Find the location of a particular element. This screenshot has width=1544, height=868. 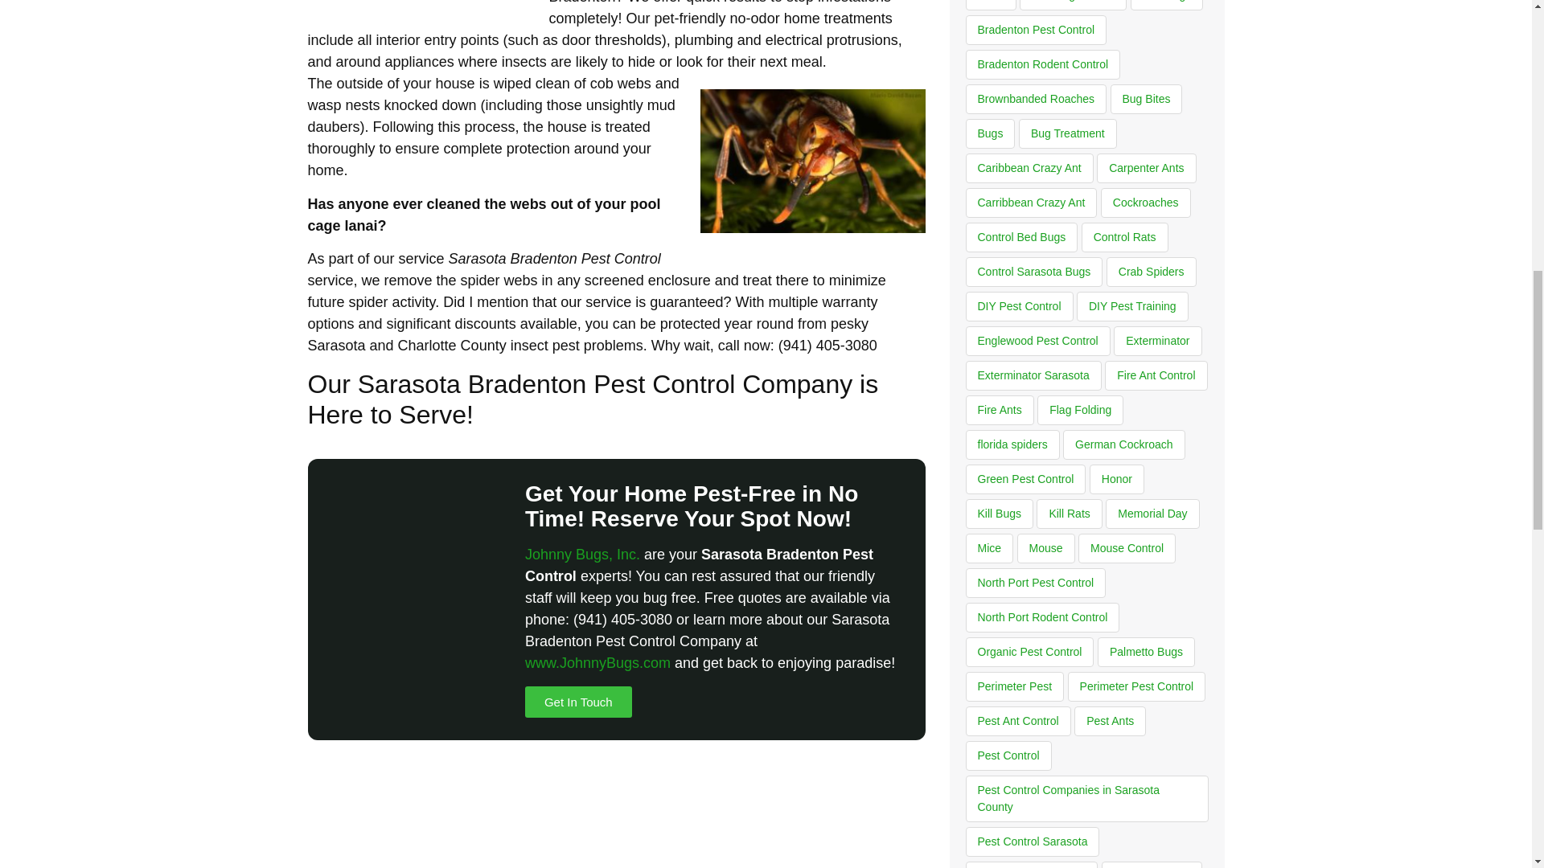

Bed Bugs is located at coordinates (1167, 5).